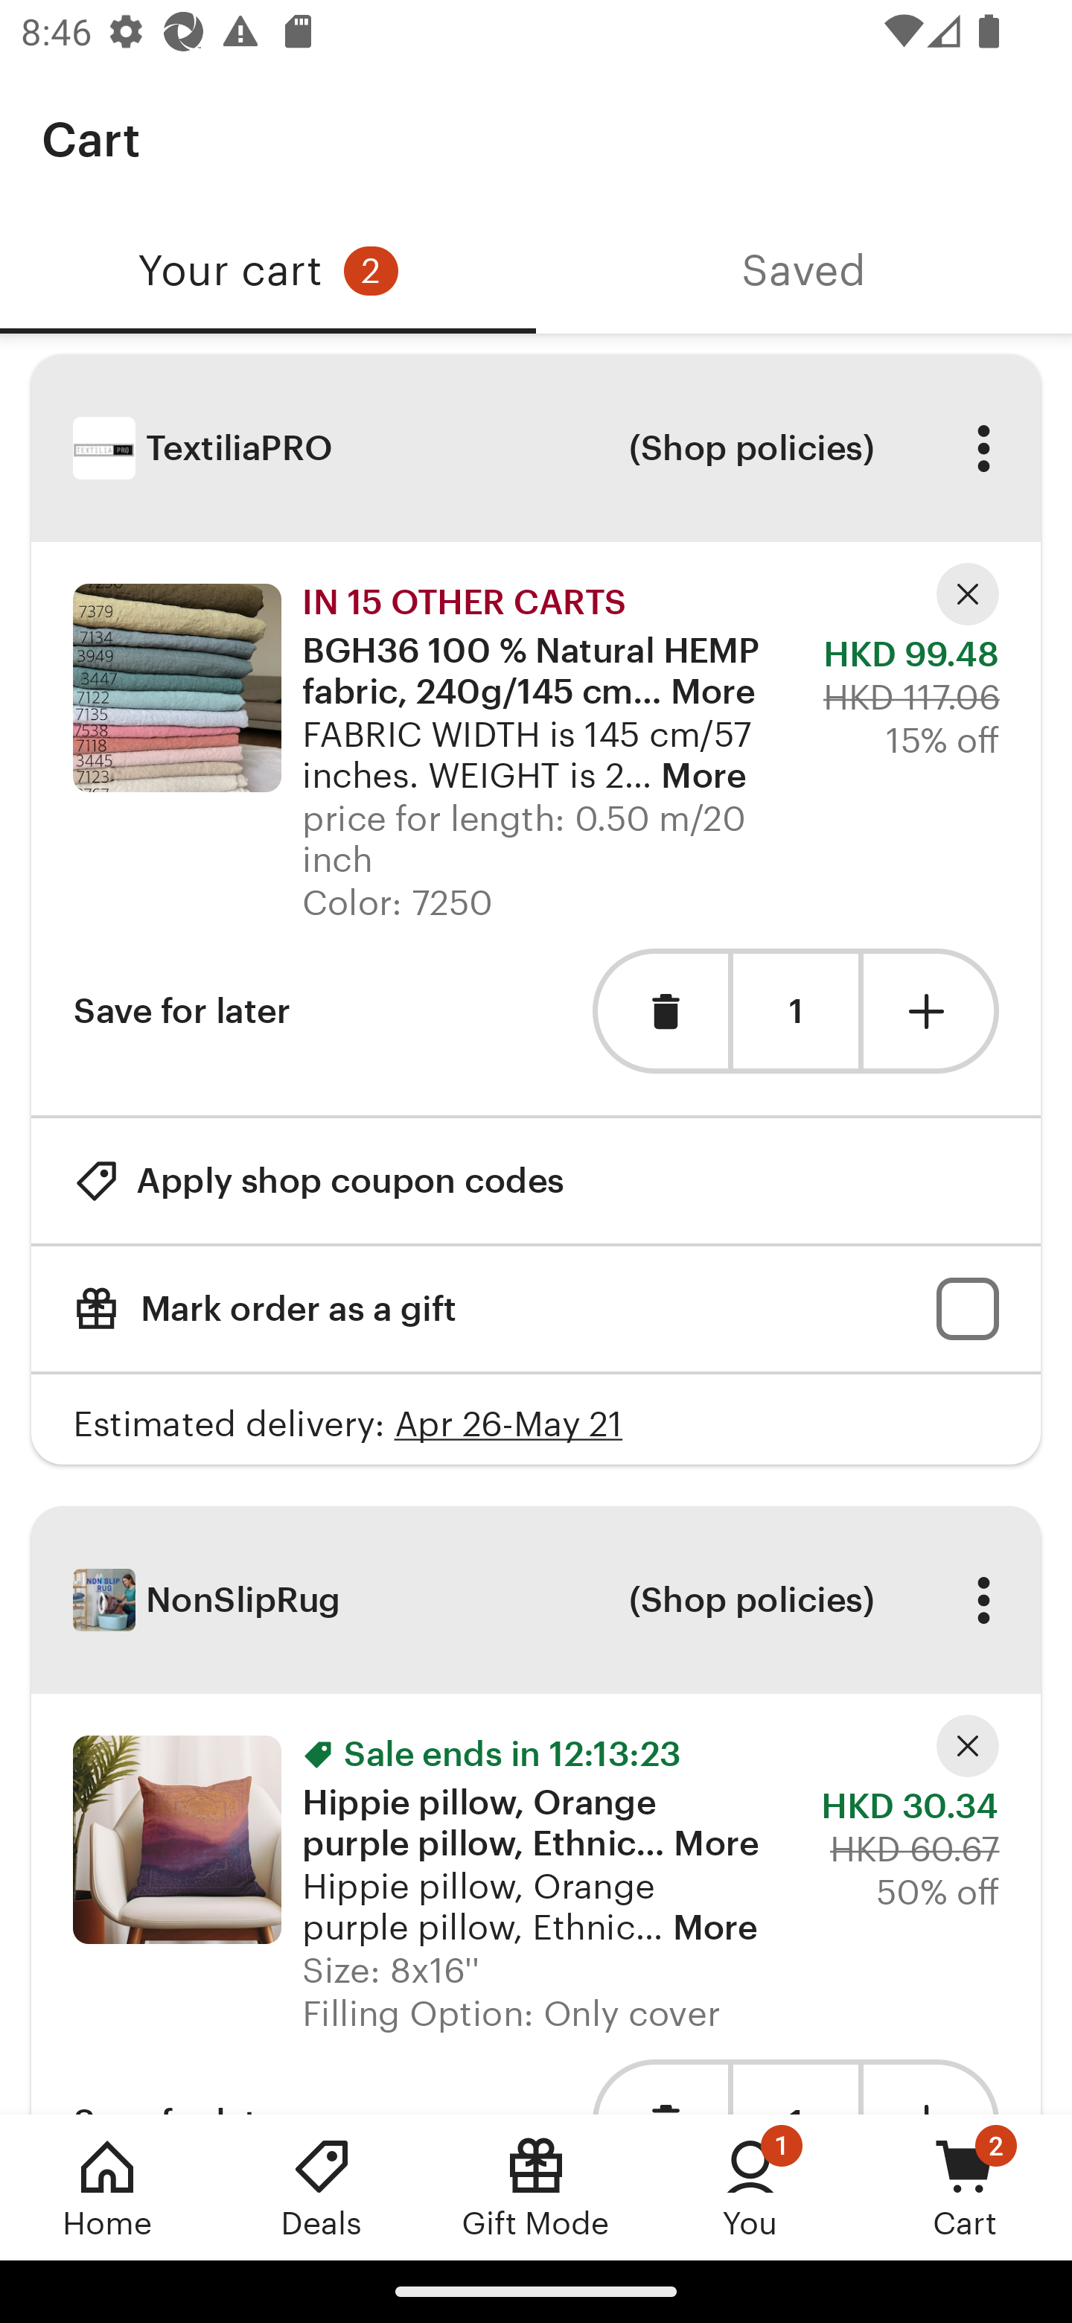  I want to click on Home, so click(107, 2187).